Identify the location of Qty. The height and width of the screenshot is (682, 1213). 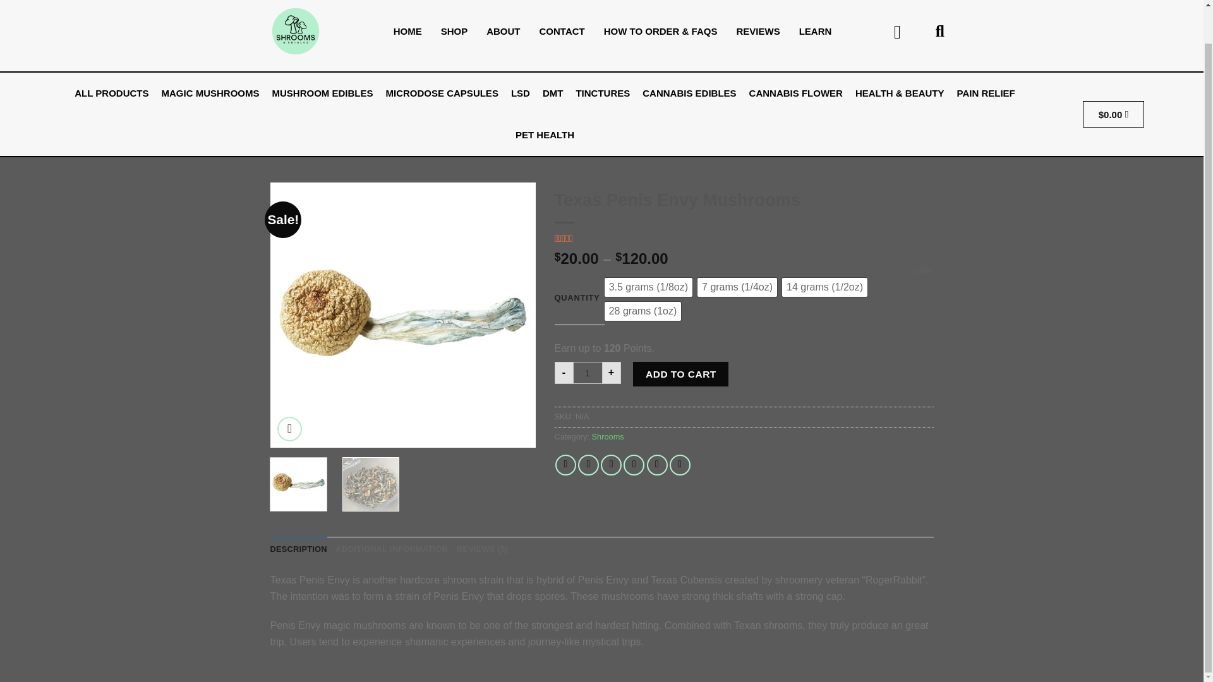
(588, 373).